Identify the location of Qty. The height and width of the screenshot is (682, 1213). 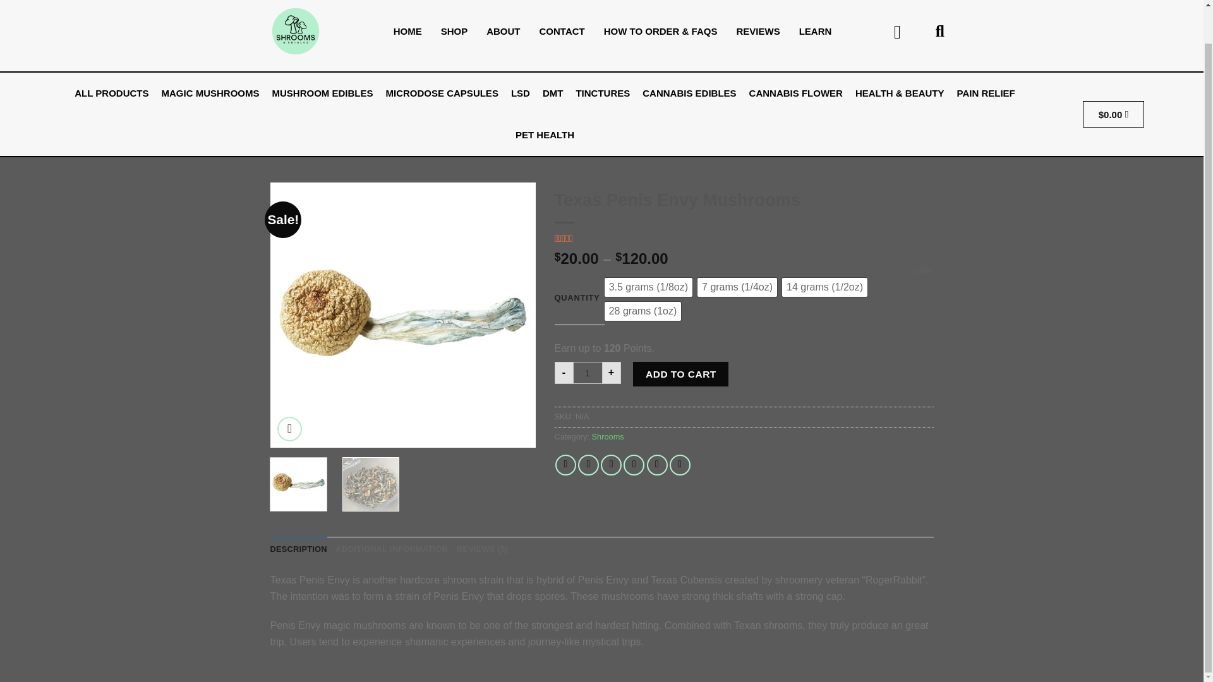
(588, 373).